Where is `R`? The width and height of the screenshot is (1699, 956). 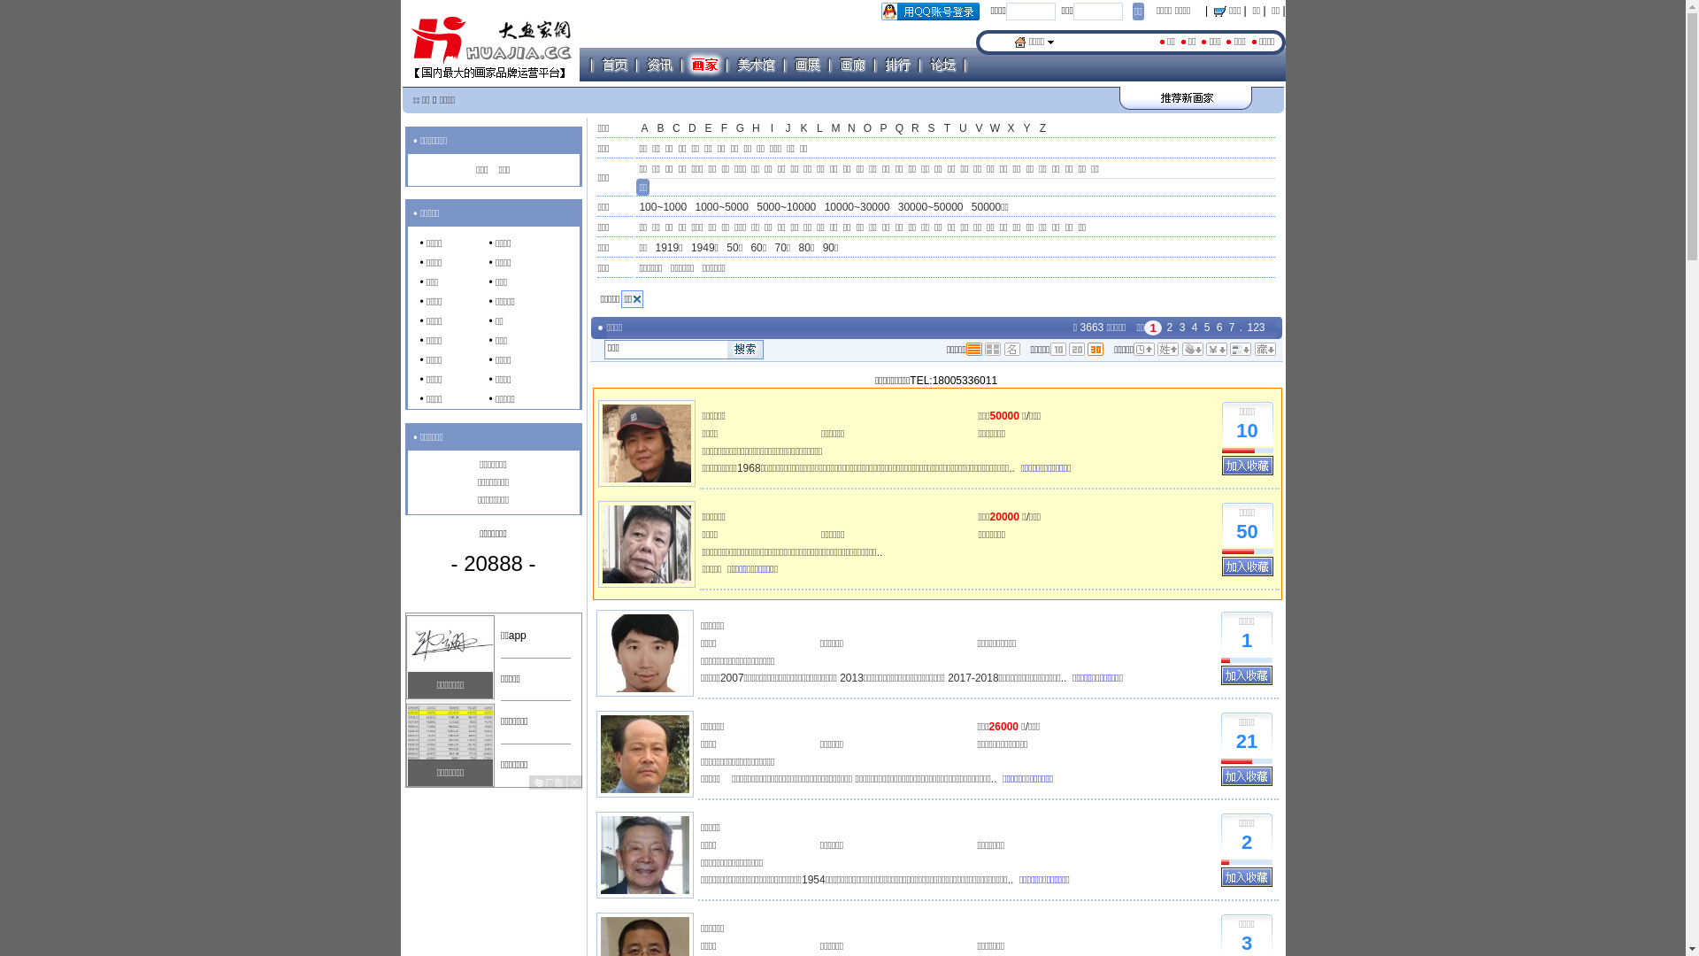
R is located at coordinates (915, 129).